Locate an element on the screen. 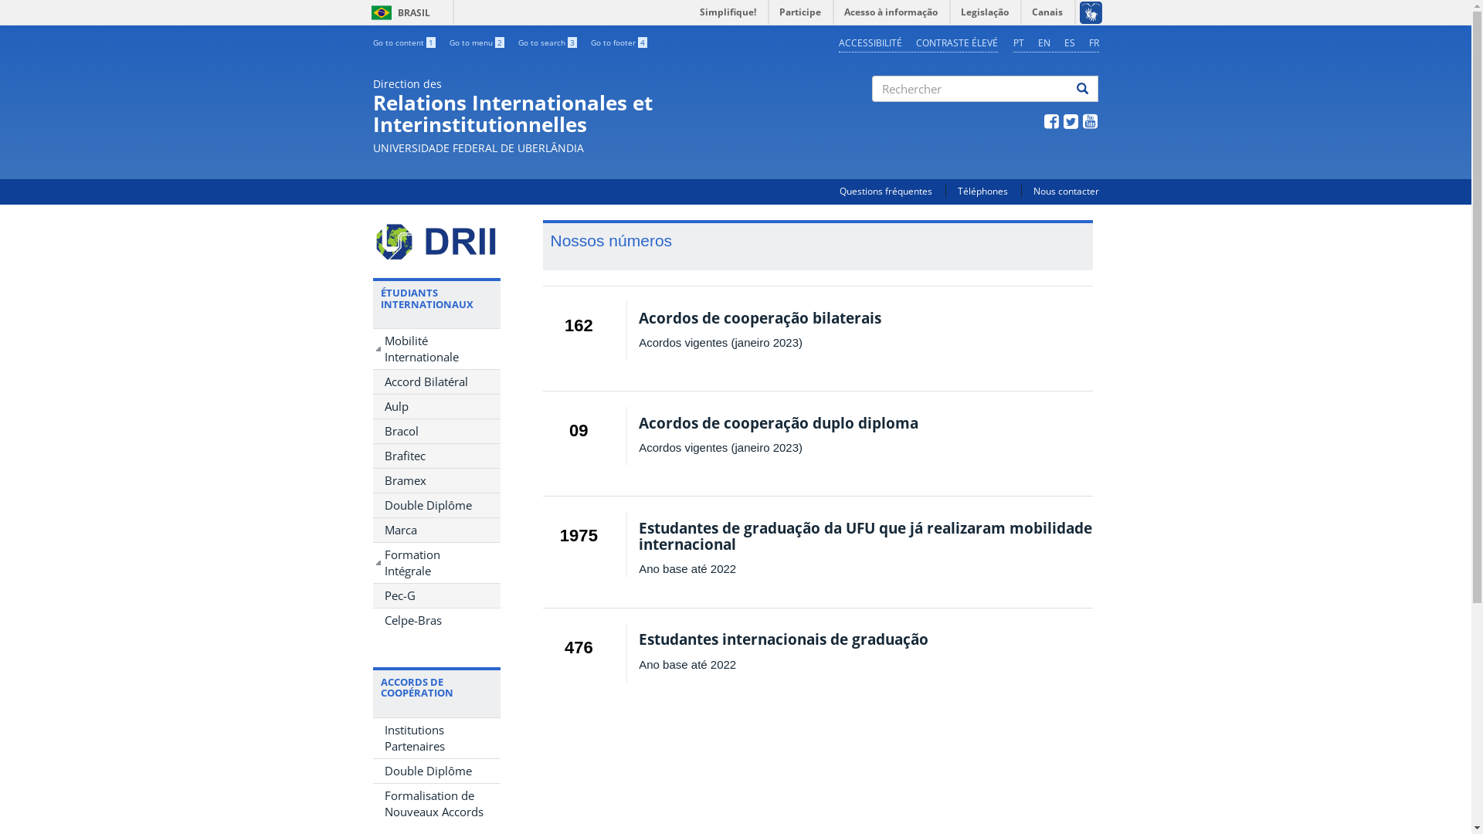 The height and width of the screenshot is (834, 1483). Formalisation de Nouveaux Accords is located at coordinates (436, 804).